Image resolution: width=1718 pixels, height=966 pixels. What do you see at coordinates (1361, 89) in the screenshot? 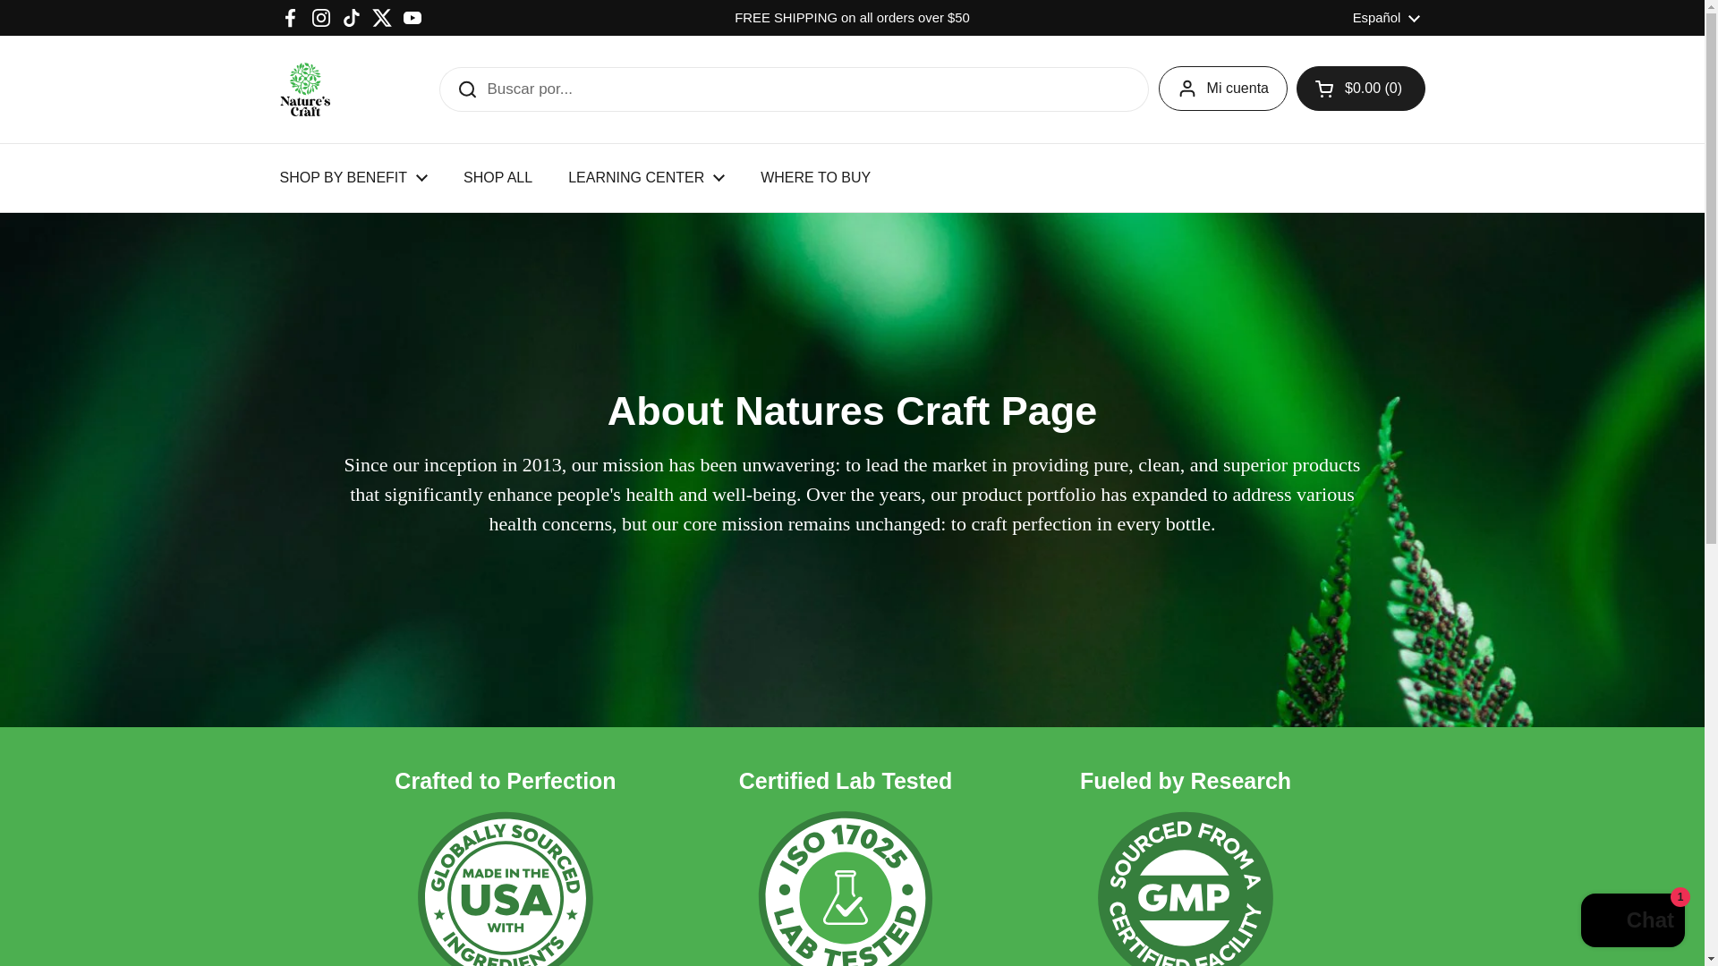
I see `Abrir carrito` at bounding box center [1361, 89].